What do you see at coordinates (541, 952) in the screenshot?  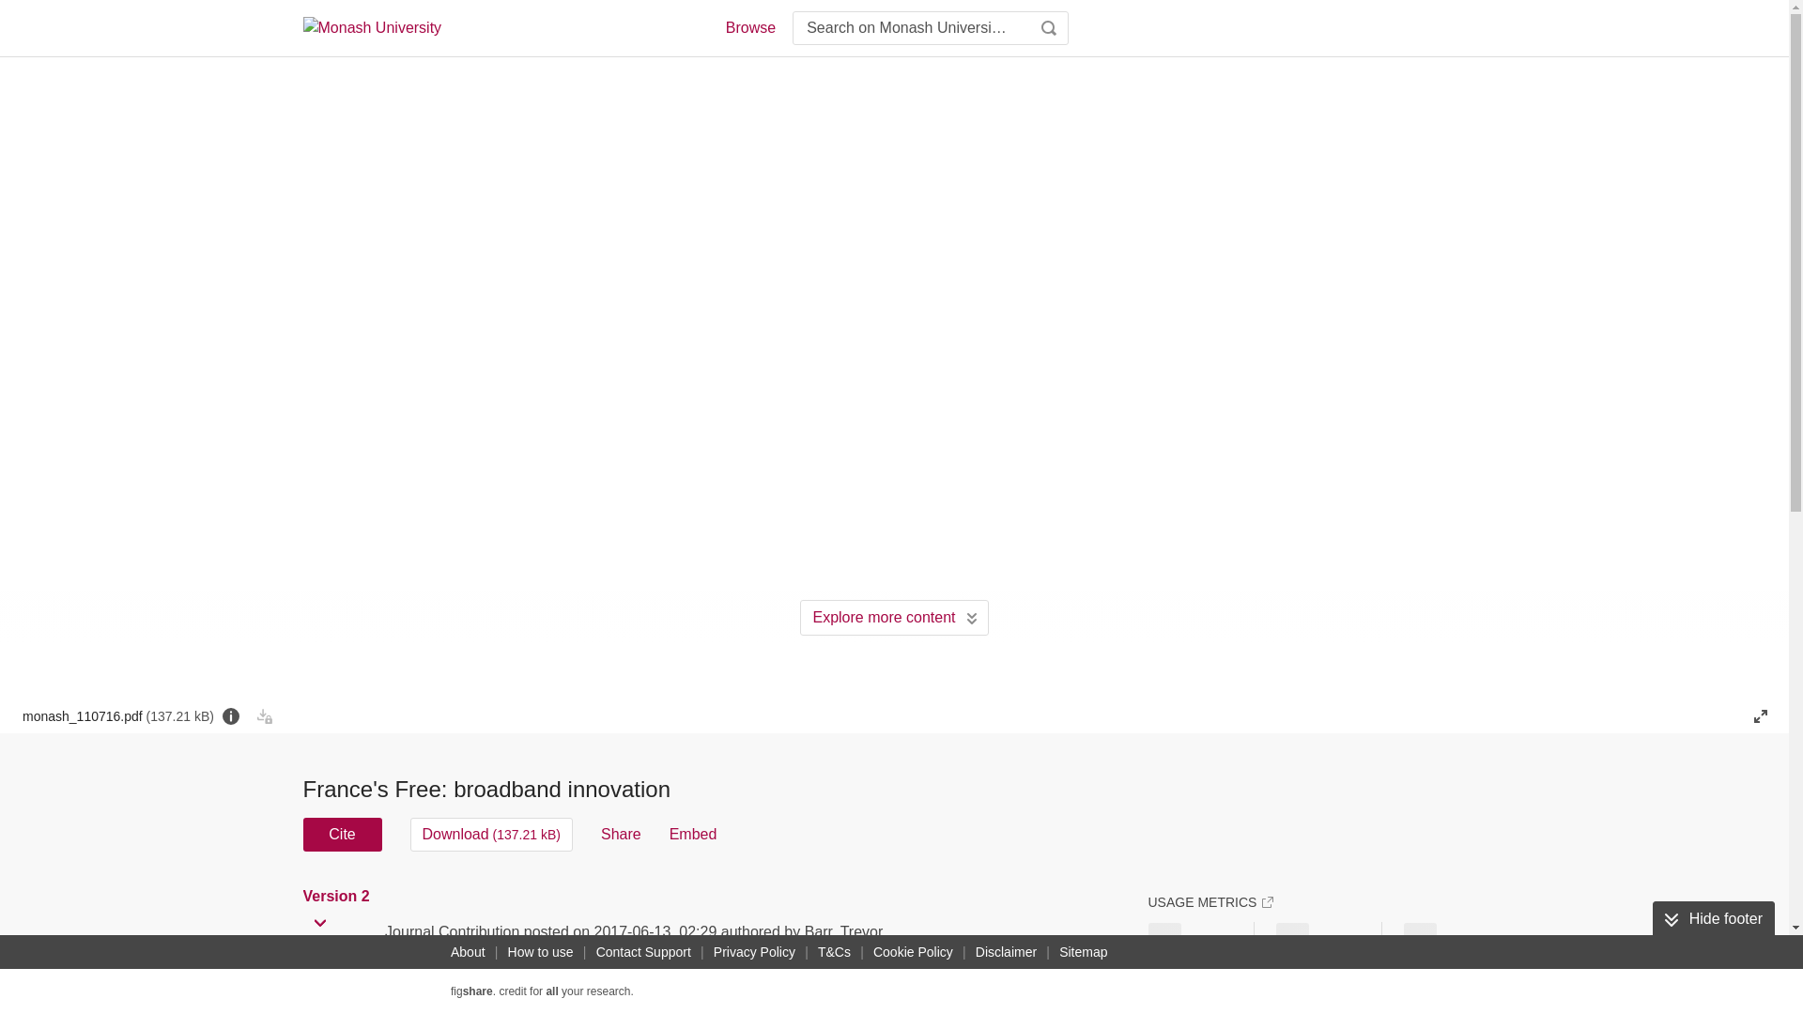 I see `How to use` at bounding box center [541, 952].